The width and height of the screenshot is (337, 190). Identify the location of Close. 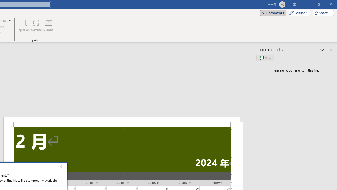
(62, 167).